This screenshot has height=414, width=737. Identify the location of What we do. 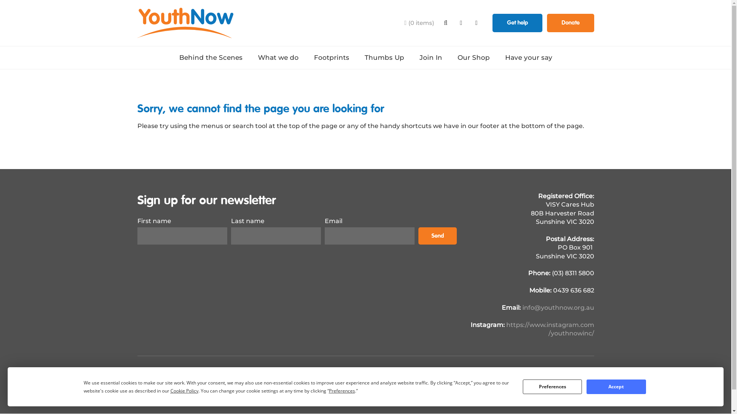
(278, 58).